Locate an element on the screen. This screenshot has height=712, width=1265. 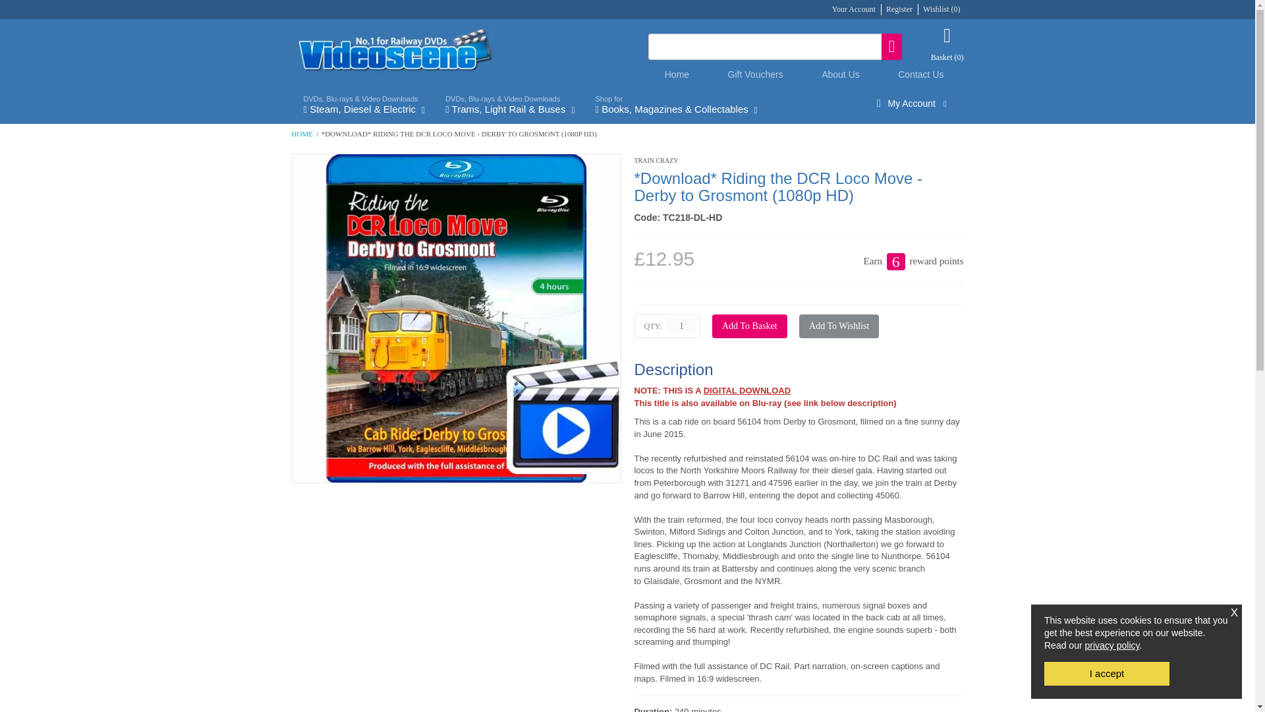
1 is located at coordinates (681, 326).